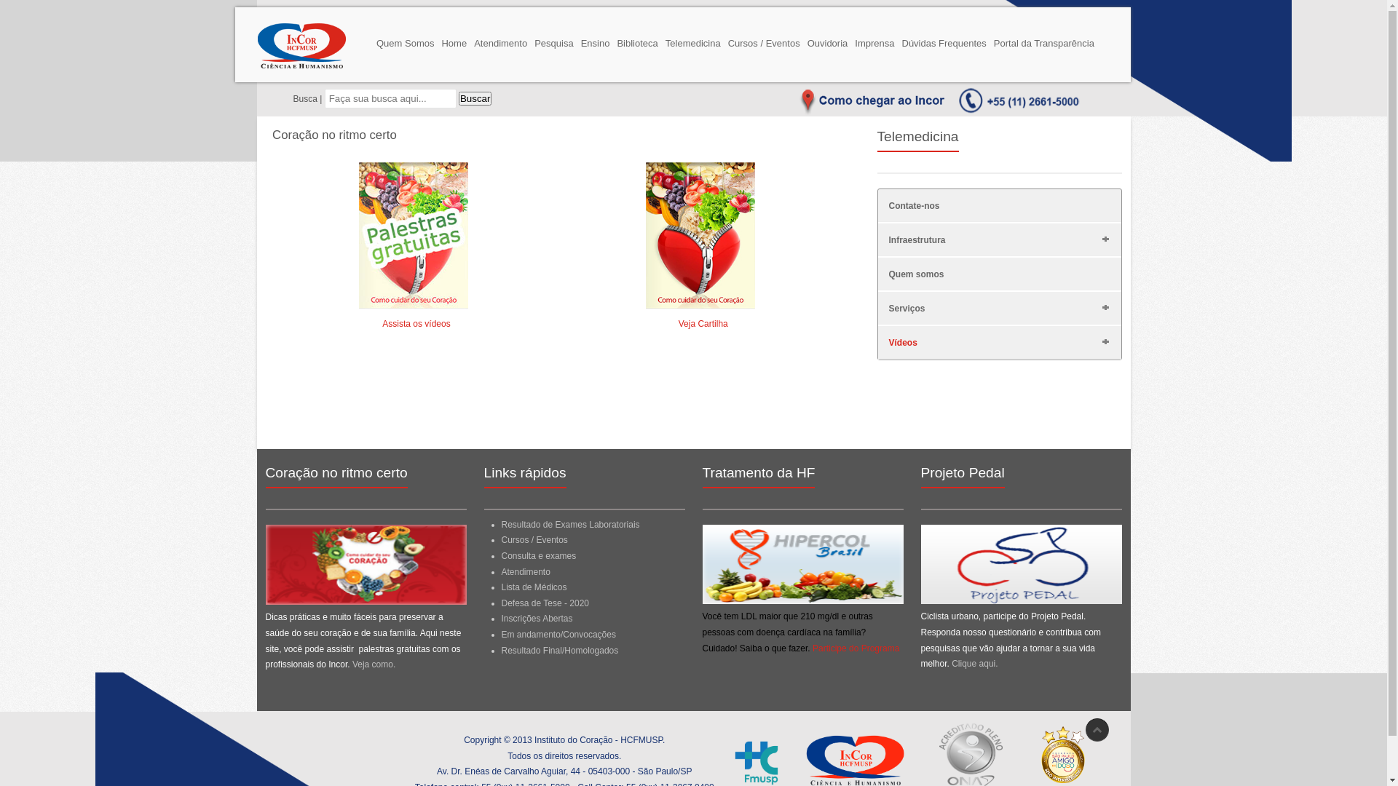 The image size is (1398, 786). What do you see at coordinates (534, 540) in the screenshot?
I see `Cursos / Eventos` at bounding box center [534, 540].